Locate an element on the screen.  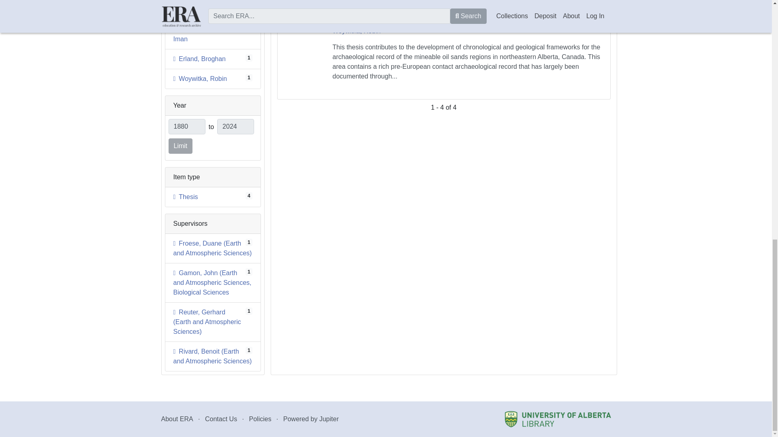
Limit is located at coordinates (200, 78).